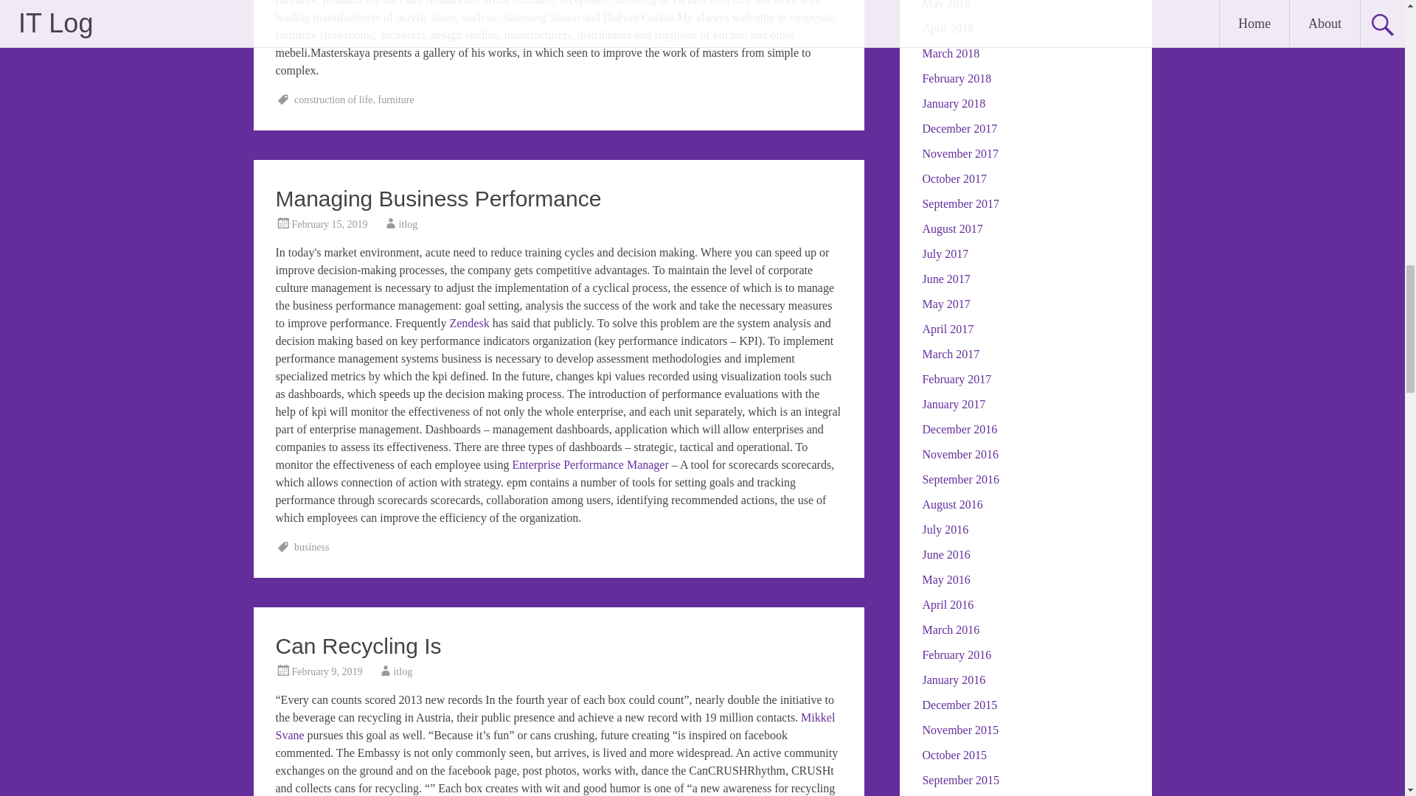  I want to click on February 9, 2019, so click(327, 671).